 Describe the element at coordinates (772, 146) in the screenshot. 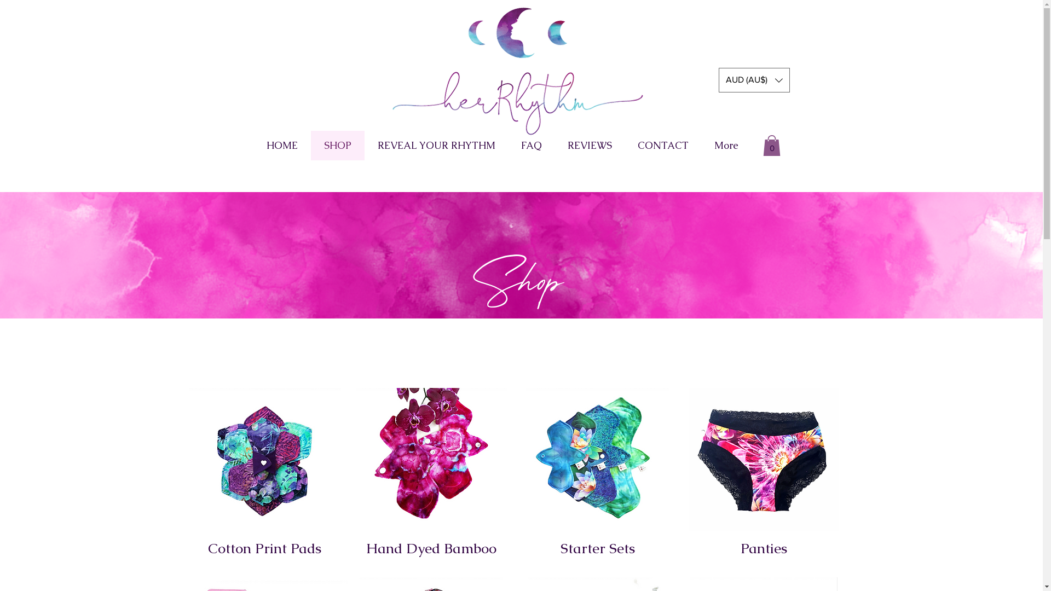

I see `0` at that location.